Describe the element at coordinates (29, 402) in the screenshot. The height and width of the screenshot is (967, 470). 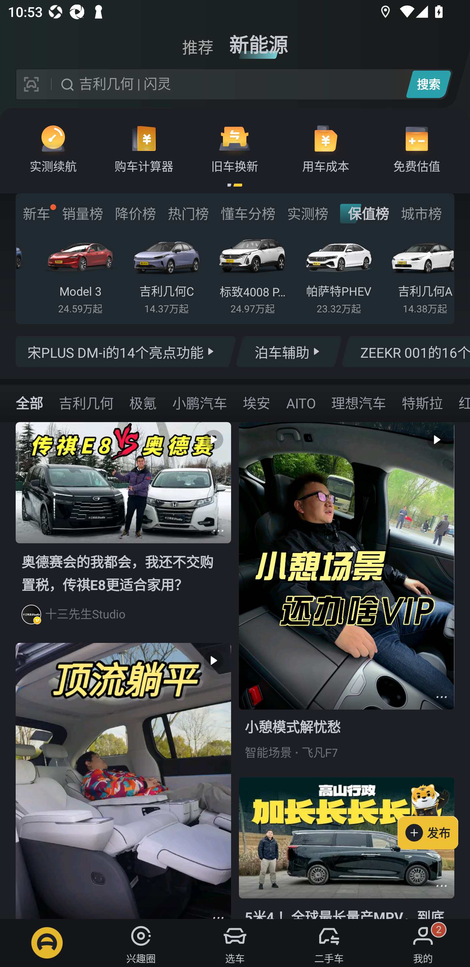
I see `全部` at that location.